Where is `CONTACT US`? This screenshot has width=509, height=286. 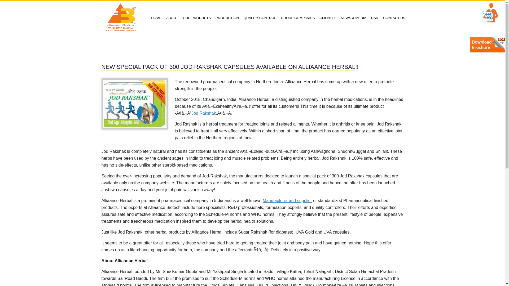
CONTACT US is located at coordinates (394, 18).